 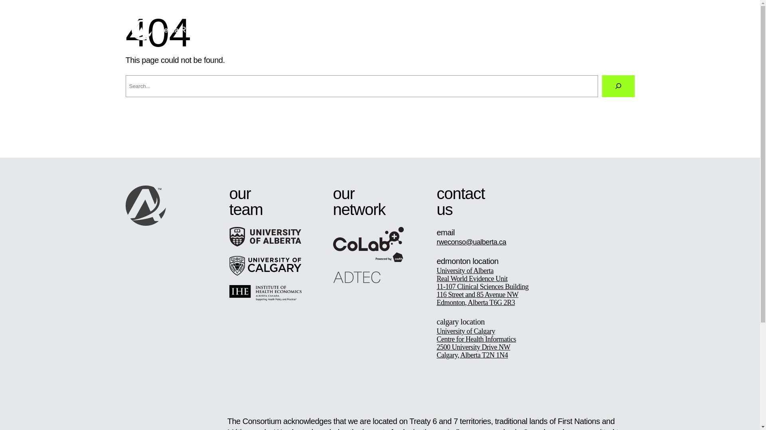 What do you see at coordinates (471, 242) in the screenshot?
I see `rweconso@ualberta.ca` at bounding box center [471, 242].